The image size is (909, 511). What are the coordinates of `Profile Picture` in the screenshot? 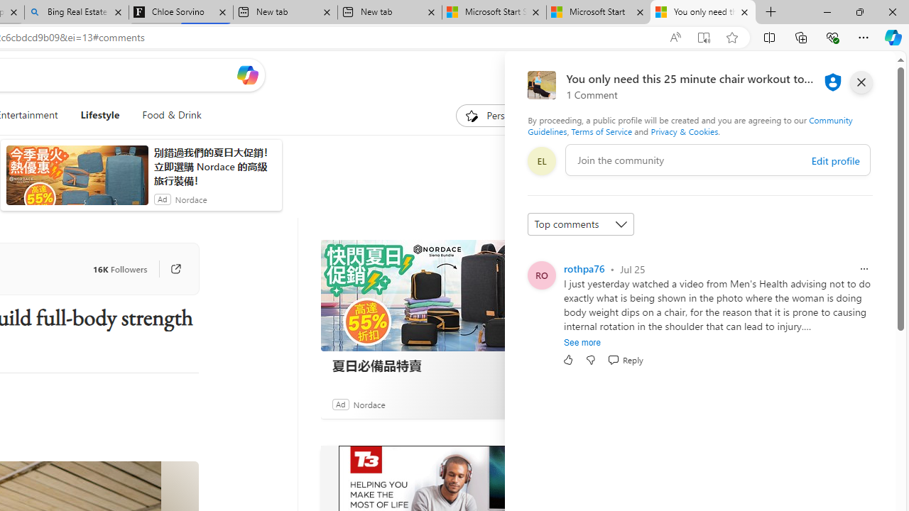 It's located at (541, 275).